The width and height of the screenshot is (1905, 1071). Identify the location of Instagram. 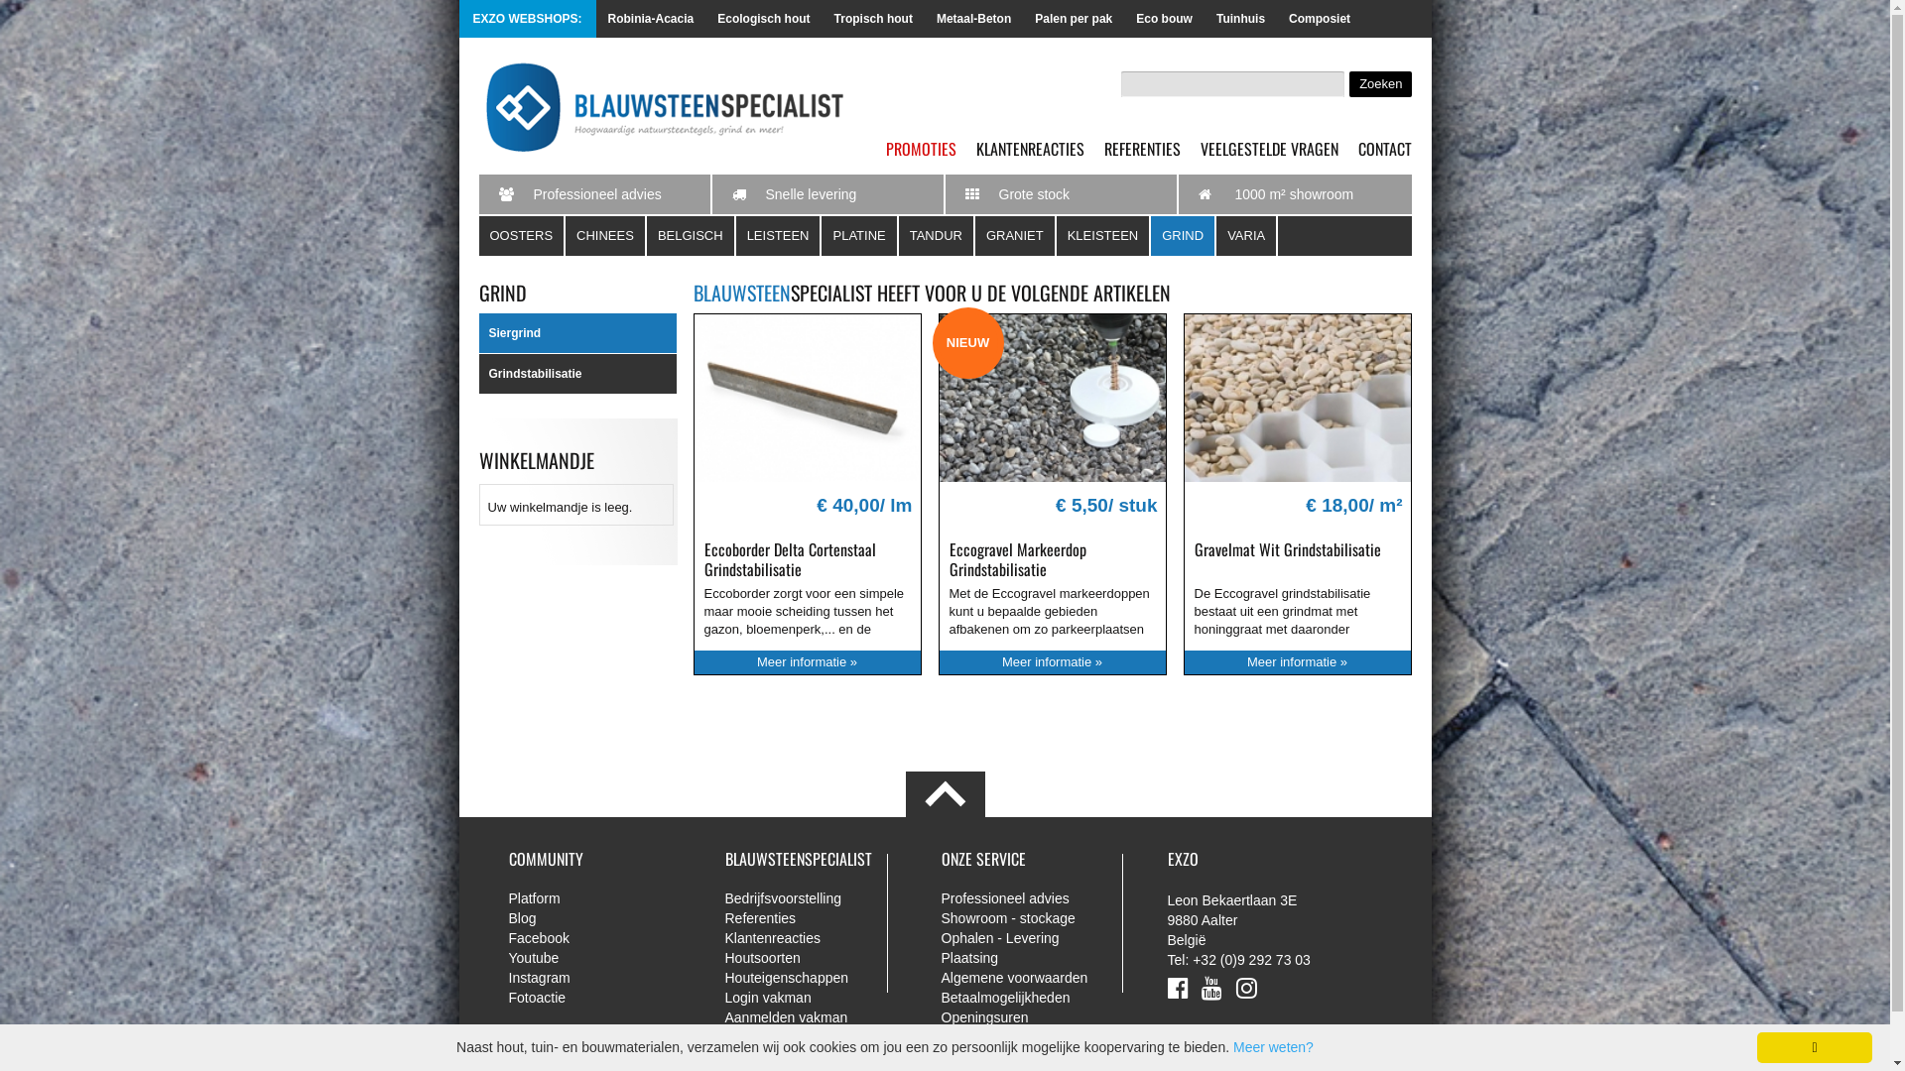
(601, 978).